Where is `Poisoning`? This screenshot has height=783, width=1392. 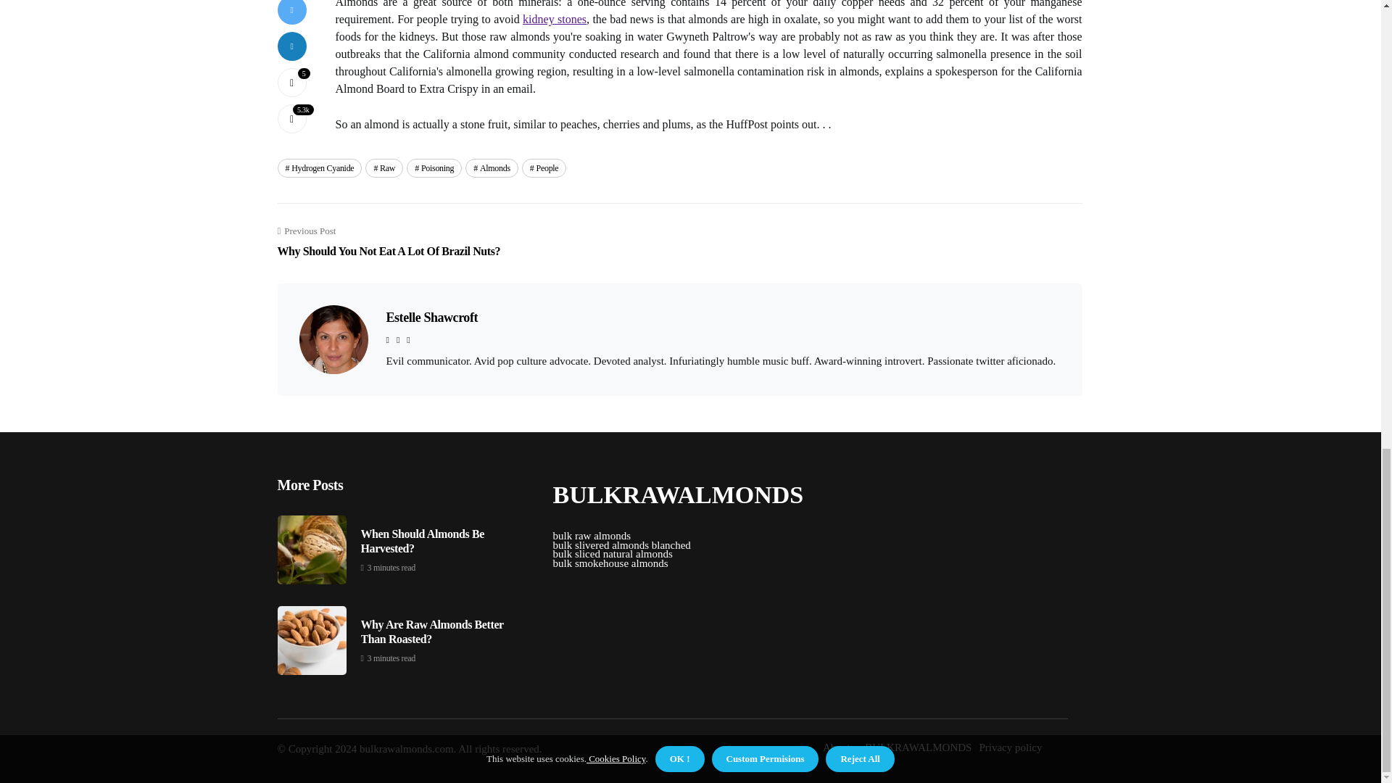
Poisoning is located at coordinates (492, 168).